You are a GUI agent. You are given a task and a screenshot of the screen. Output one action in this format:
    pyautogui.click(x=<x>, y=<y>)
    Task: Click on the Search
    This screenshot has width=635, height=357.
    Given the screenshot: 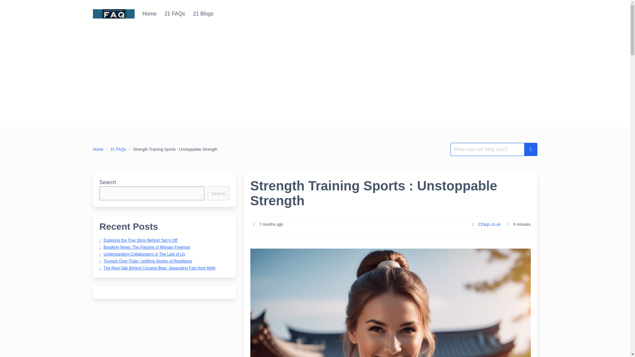 What is the action you would take?
    pyautogui.click(x=218, y=193)
    